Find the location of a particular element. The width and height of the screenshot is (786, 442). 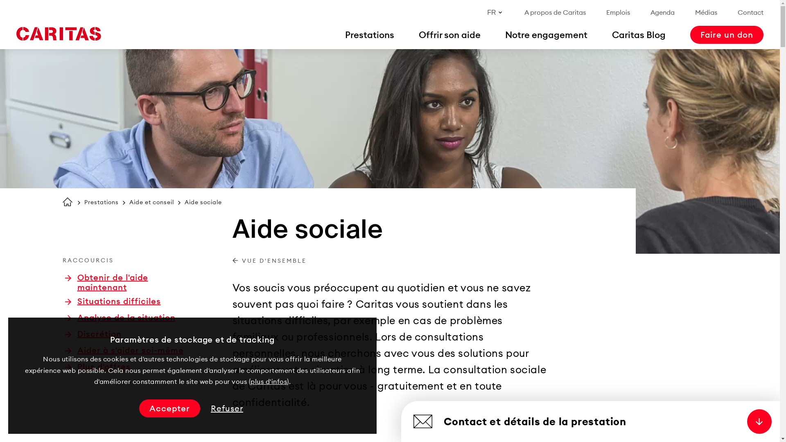

Page d'accueil is located at coordinates (59, 34).